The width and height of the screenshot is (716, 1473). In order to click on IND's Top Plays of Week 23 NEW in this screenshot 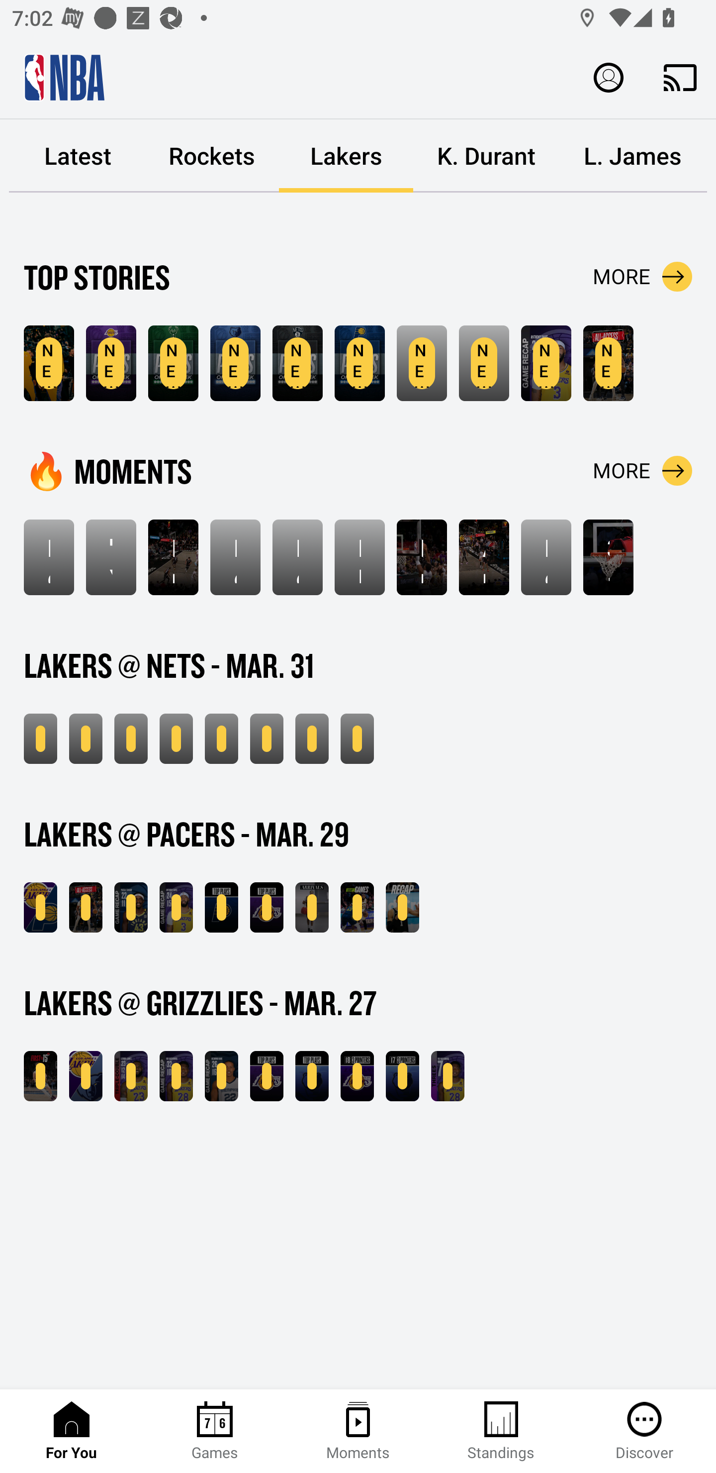, I will do `click(359, 363)`.